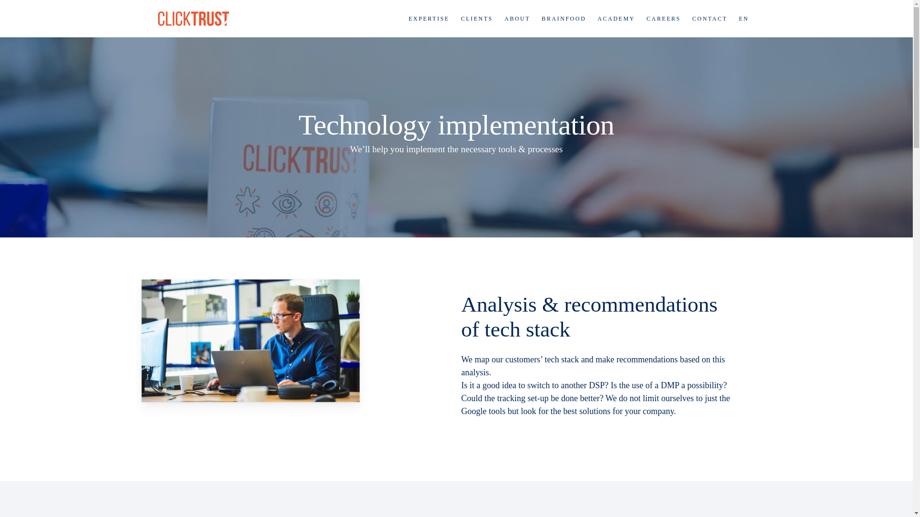 This screenshot has width=920, height=517. What do you see at coordinates (564, 18) in the screenshot?
I see `BRAINFOOD` at bounding box center [564, 18].